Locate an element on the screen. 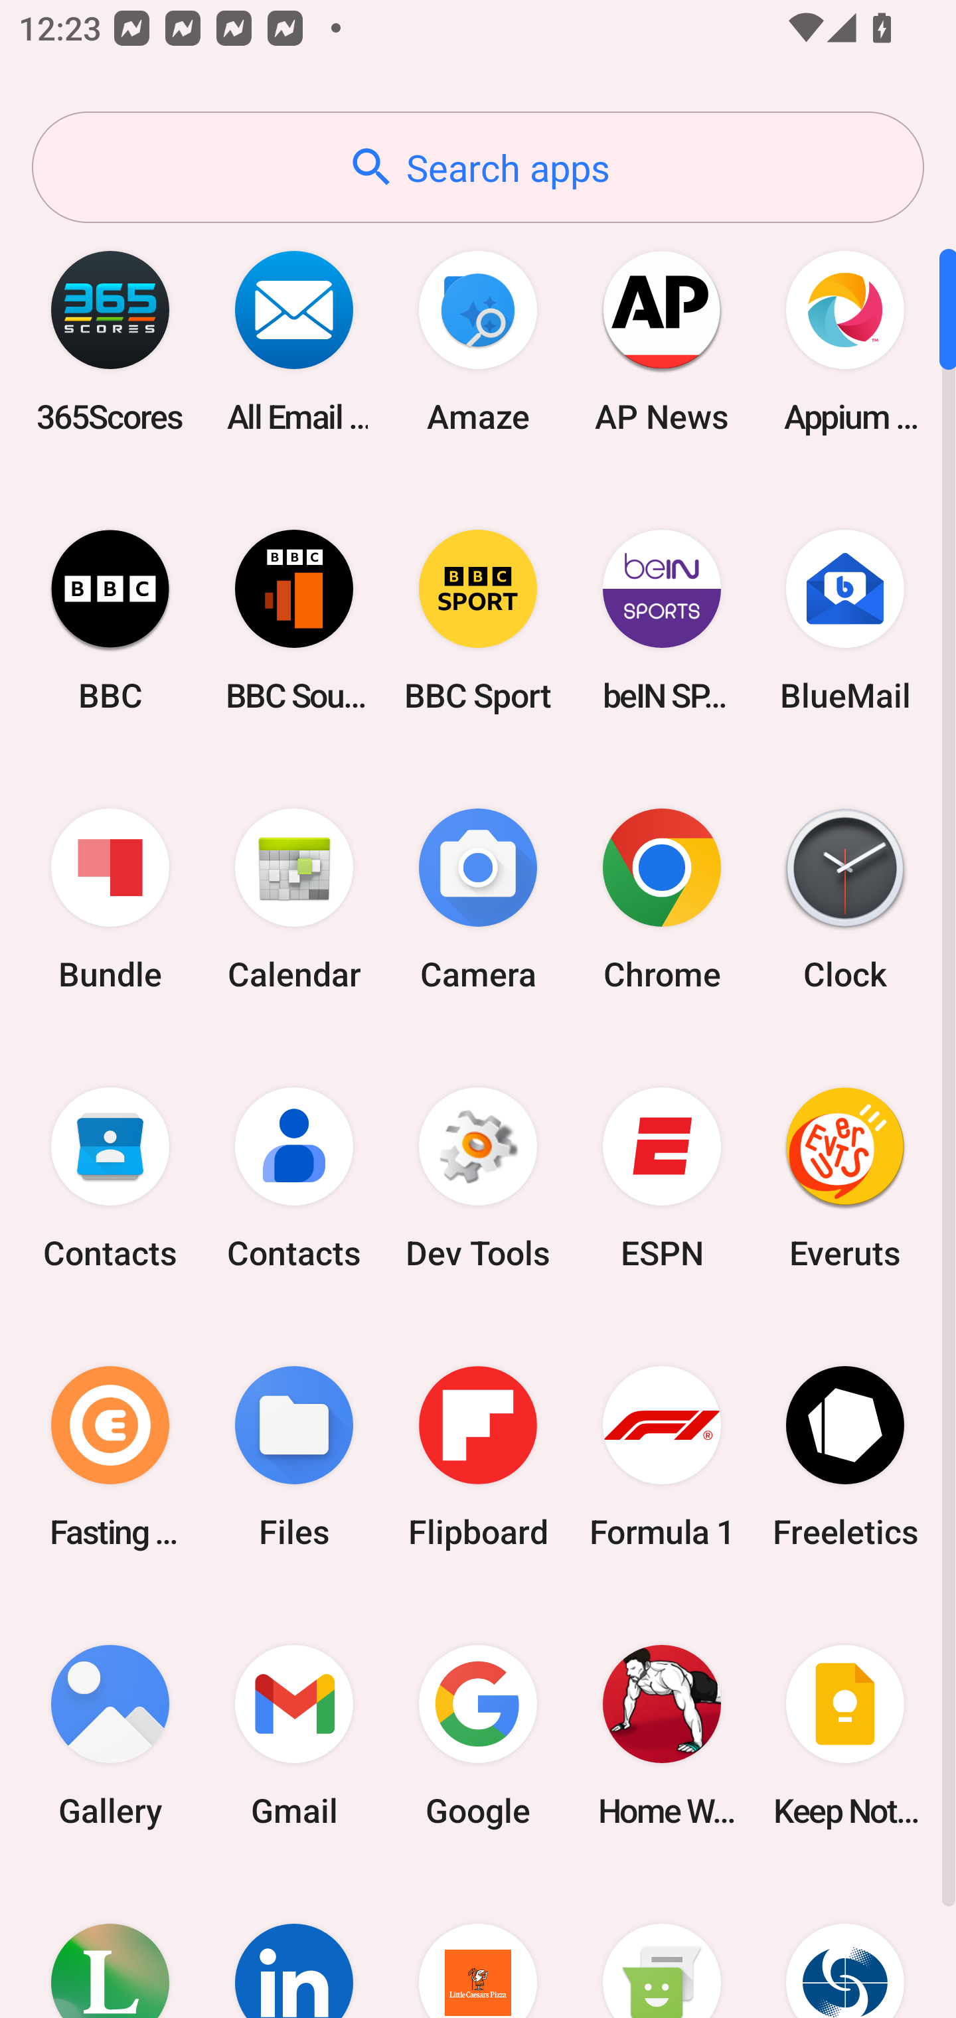 This screenshot has height=2018, width=956. Files is located at coordinates (294, 1456).